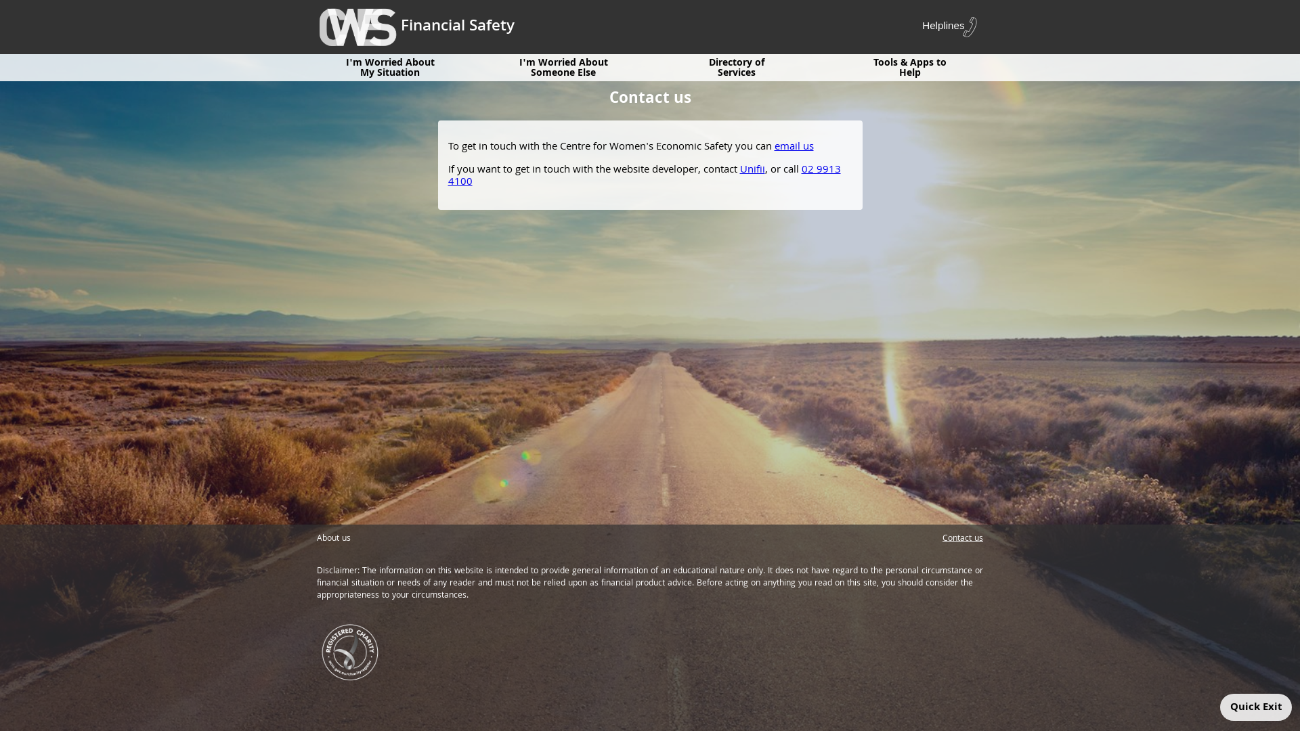 This screenshot has width=1300, height=731. What do you see at coordinates (794, 147) in the screenshot?
I see `email us` at bounding box center [794, 147].